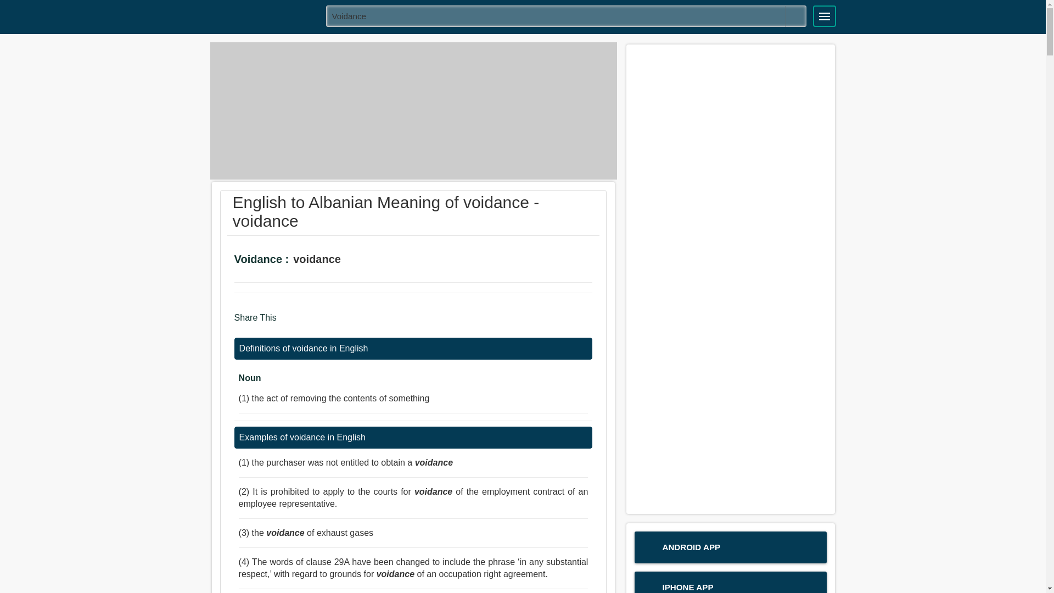 The width and height of the screenshot is (1054, 593). What do you see at coordinates (289, 323) in the screenshot?
I see `Facebook` at bounding box center [289, 323].